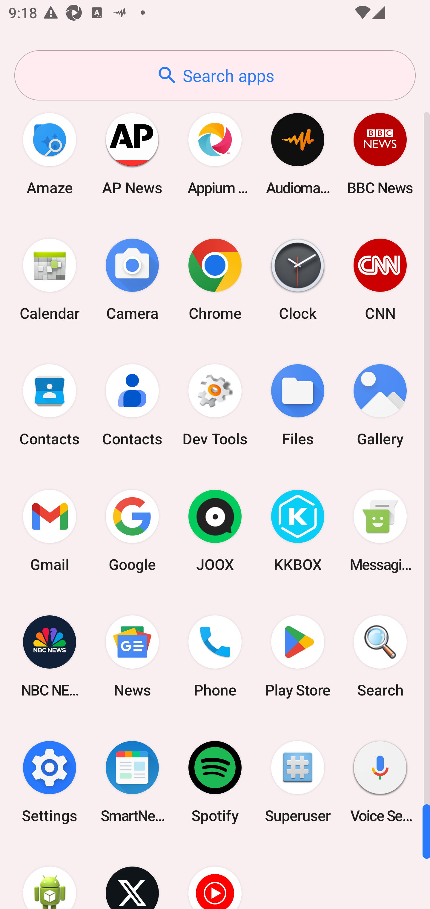 The image size is (430, 909). Describe the element at coordinates (50, 782) in the screenshot. I see `Settings` at that location.